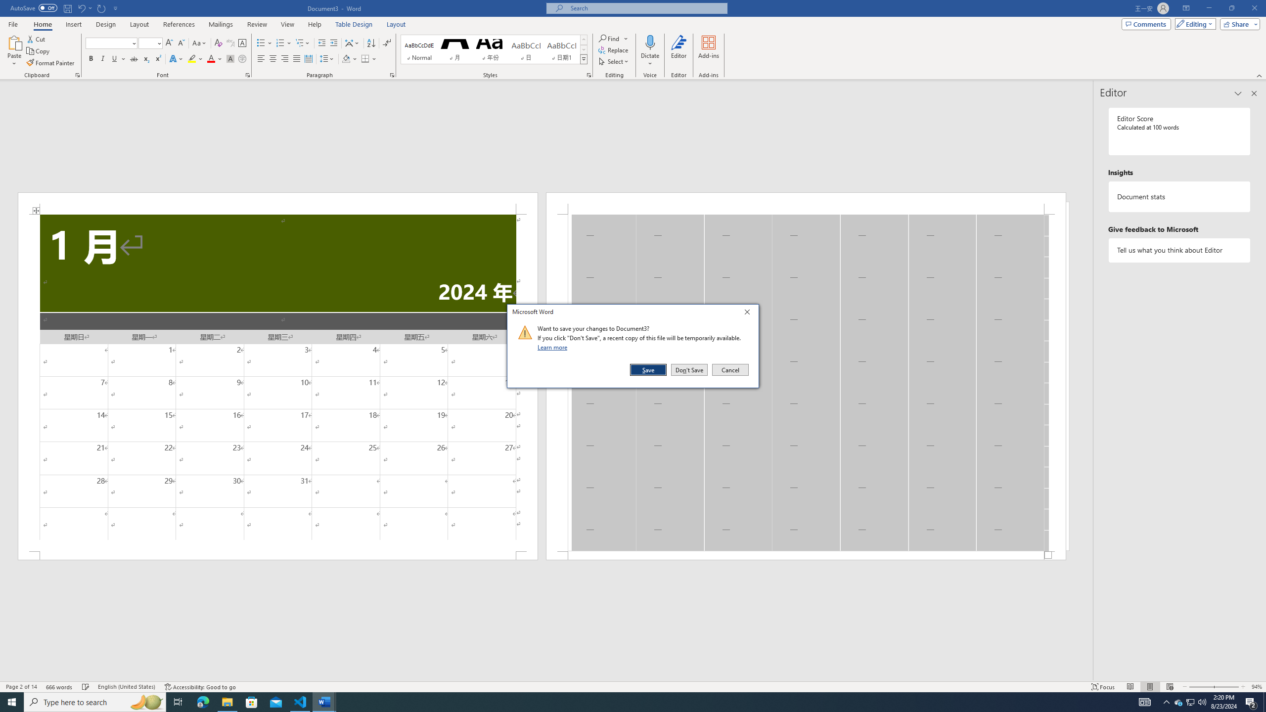  What do you see at coordinates (21, 687) in the screenshot?
I see `Page Number Page 2 of 14` at bounding box center [21, 687].